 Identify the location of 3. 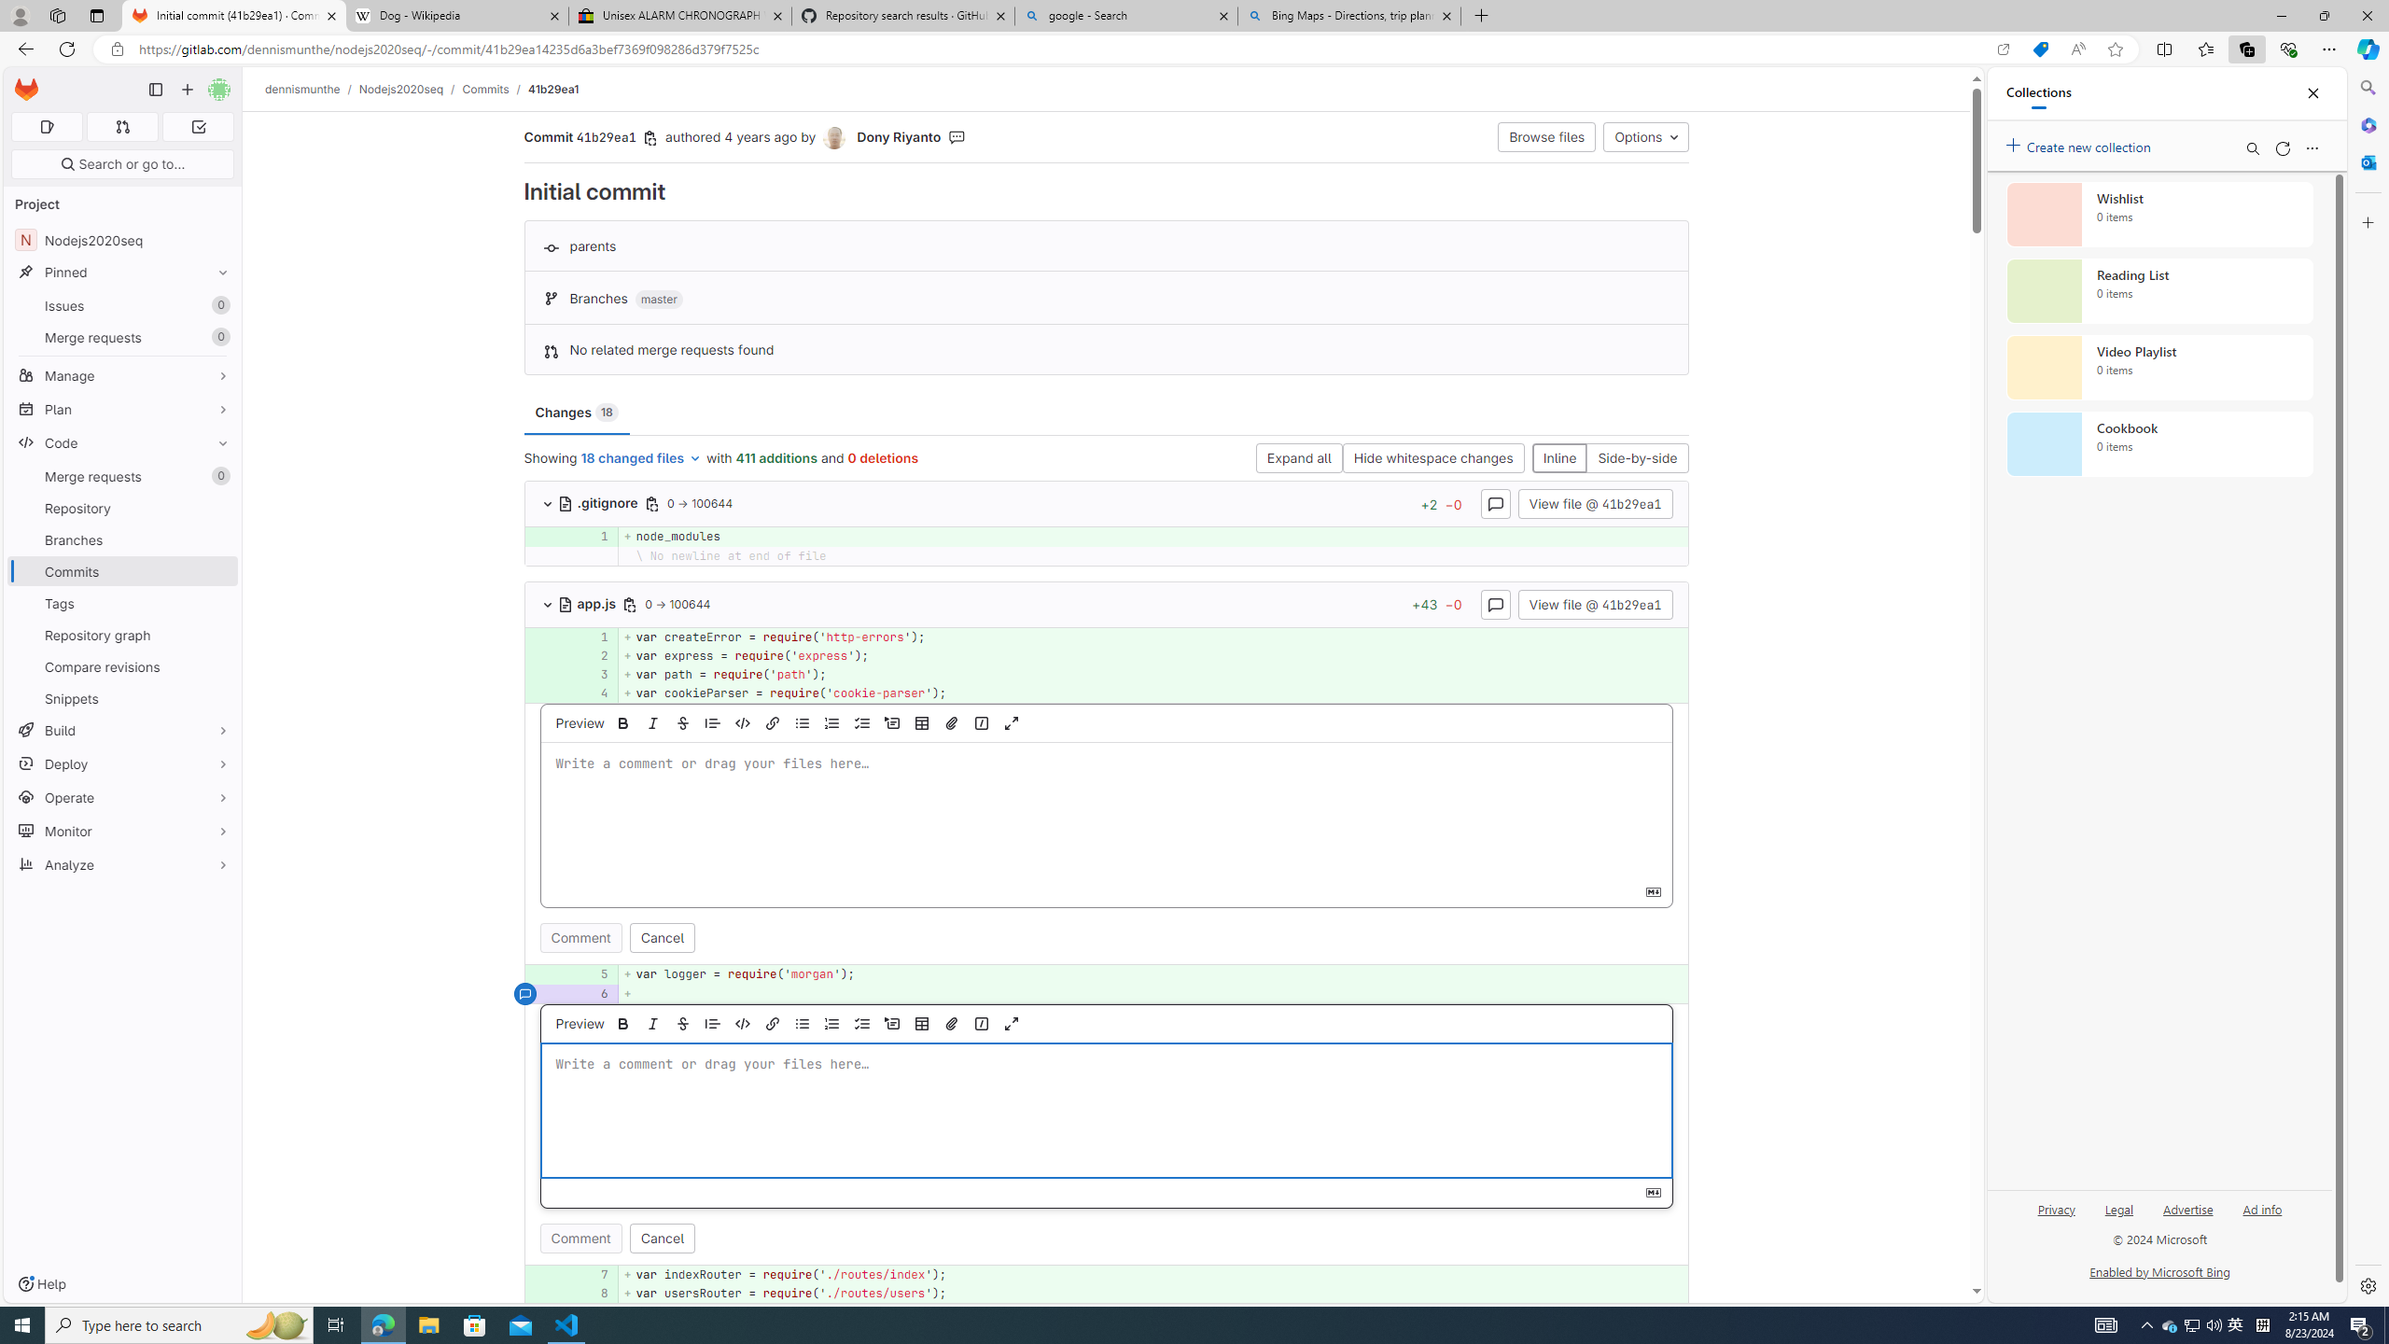
(592, 674).